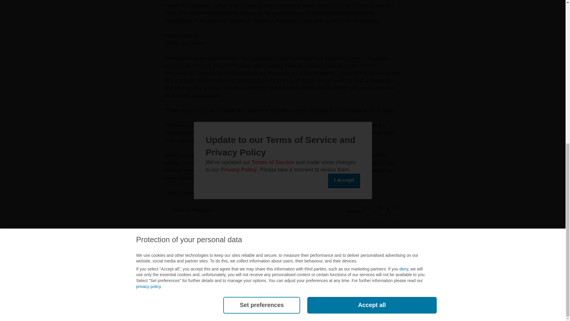  Describe the element at coordinates (331, 271) in the screenshot. I see `Follow BookishFirst on Pinterest` at that location.